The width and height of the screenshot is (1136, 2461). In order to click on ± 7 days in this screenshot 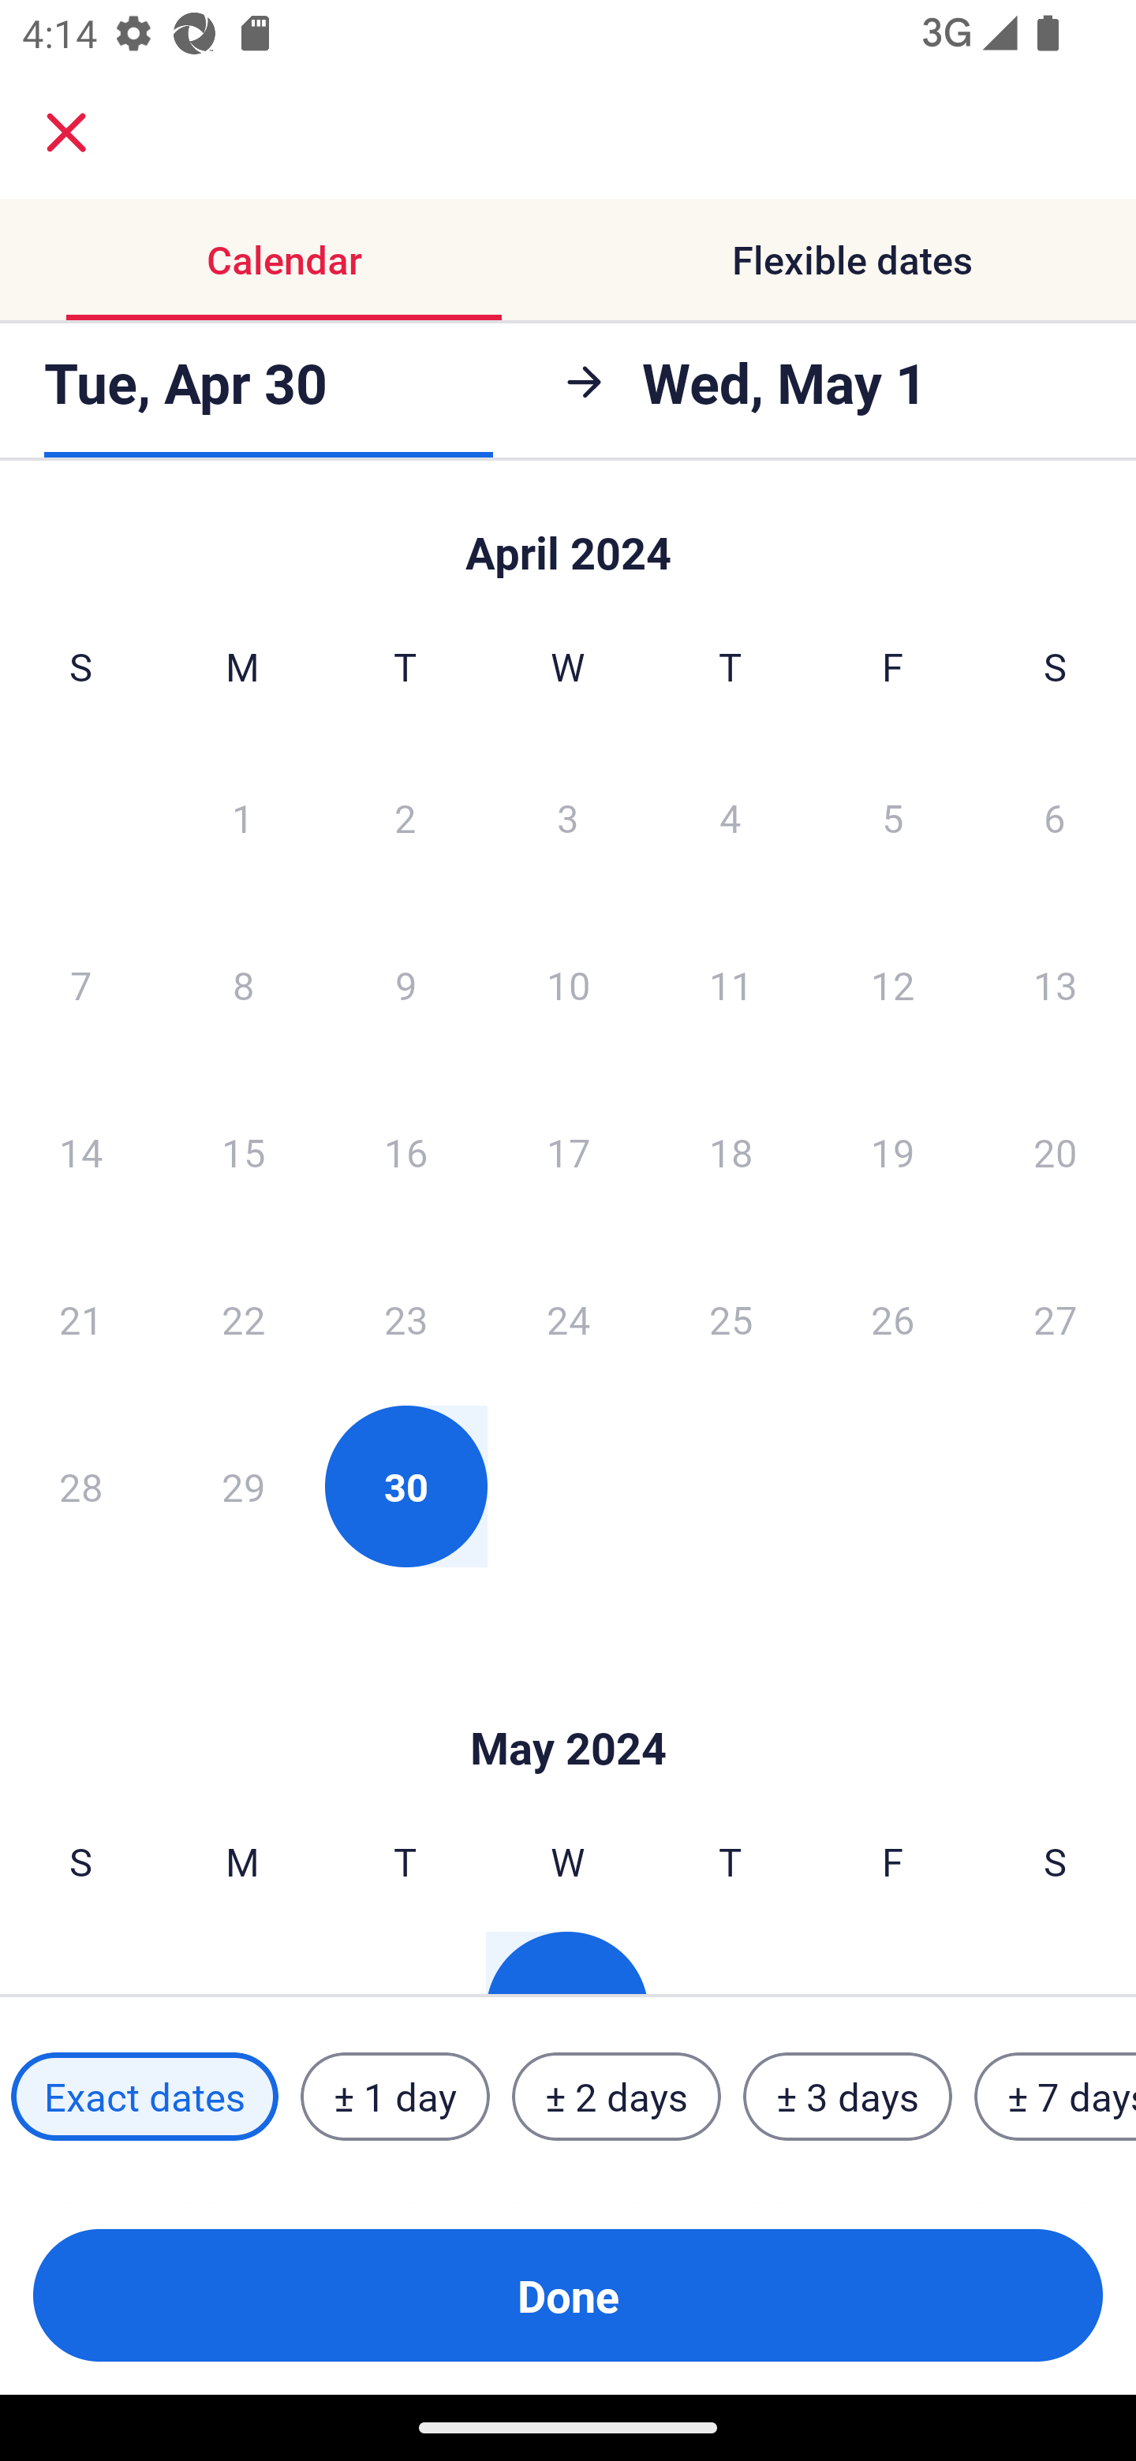, I will do `click(1056, 2097)`.